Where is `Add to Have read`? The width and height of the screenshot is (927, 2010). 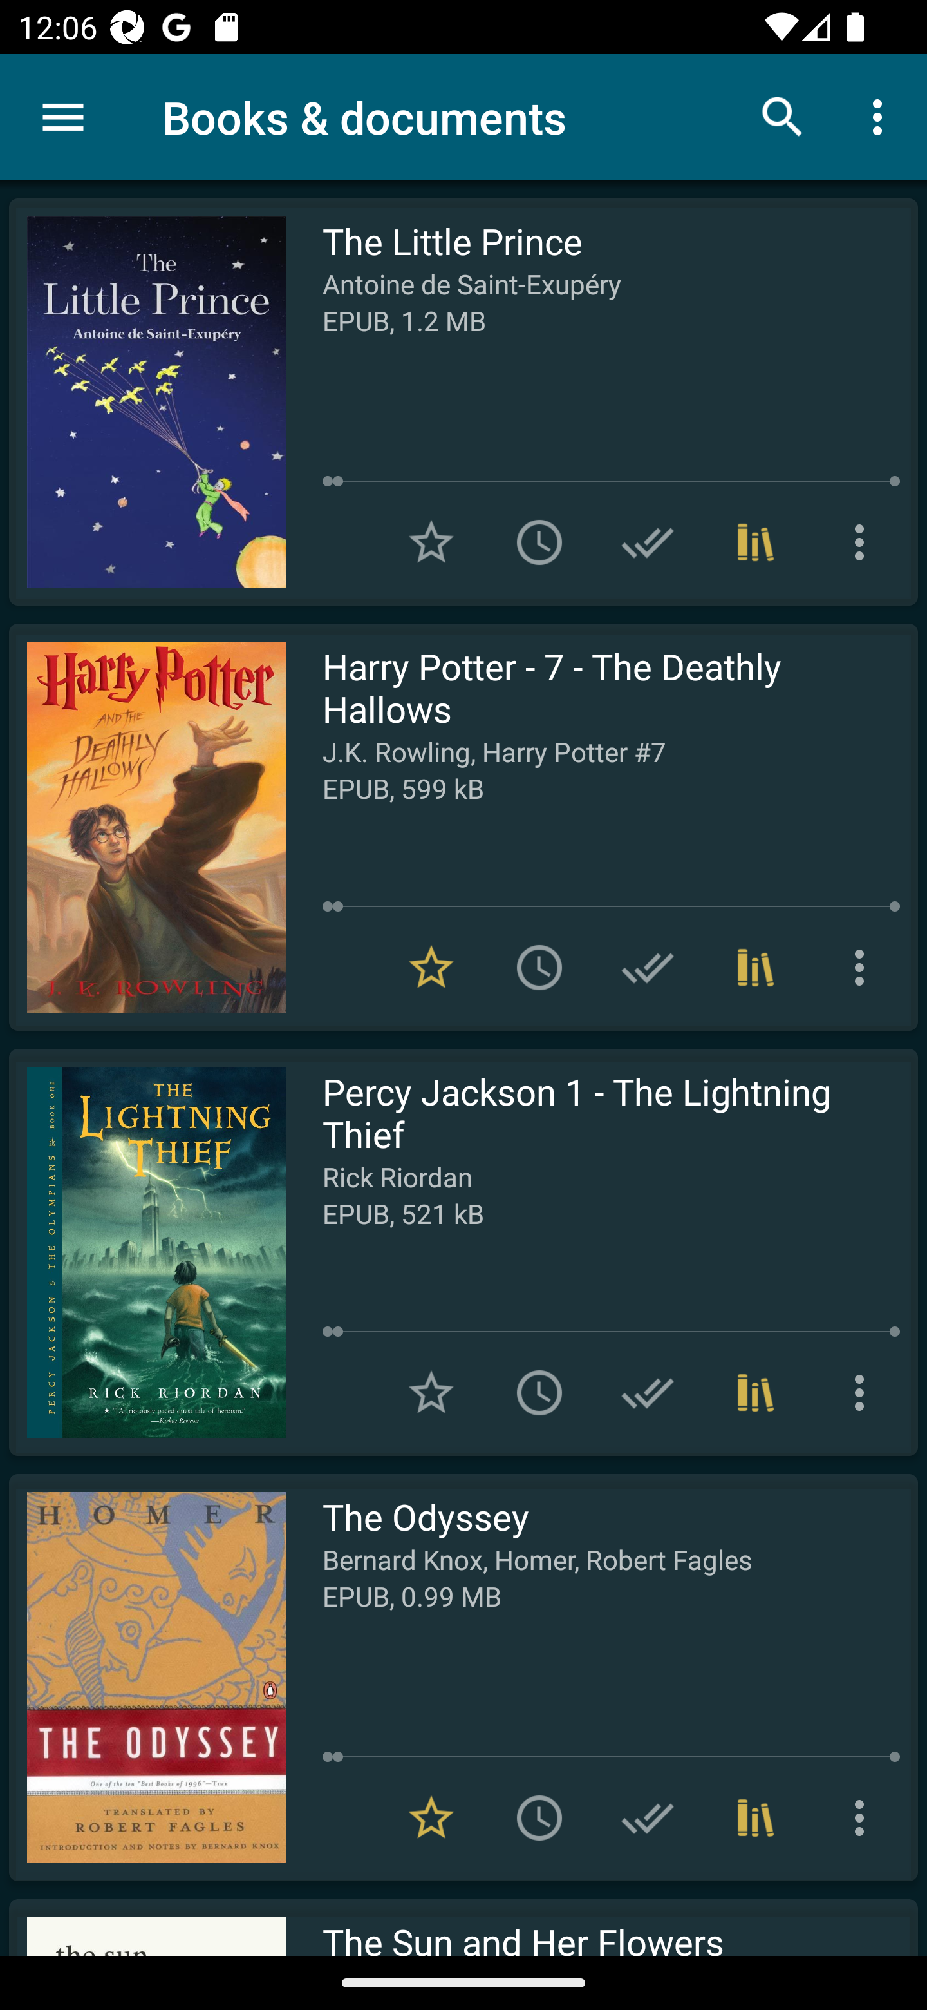
Add to Have read is located at coordinates (648, 542).